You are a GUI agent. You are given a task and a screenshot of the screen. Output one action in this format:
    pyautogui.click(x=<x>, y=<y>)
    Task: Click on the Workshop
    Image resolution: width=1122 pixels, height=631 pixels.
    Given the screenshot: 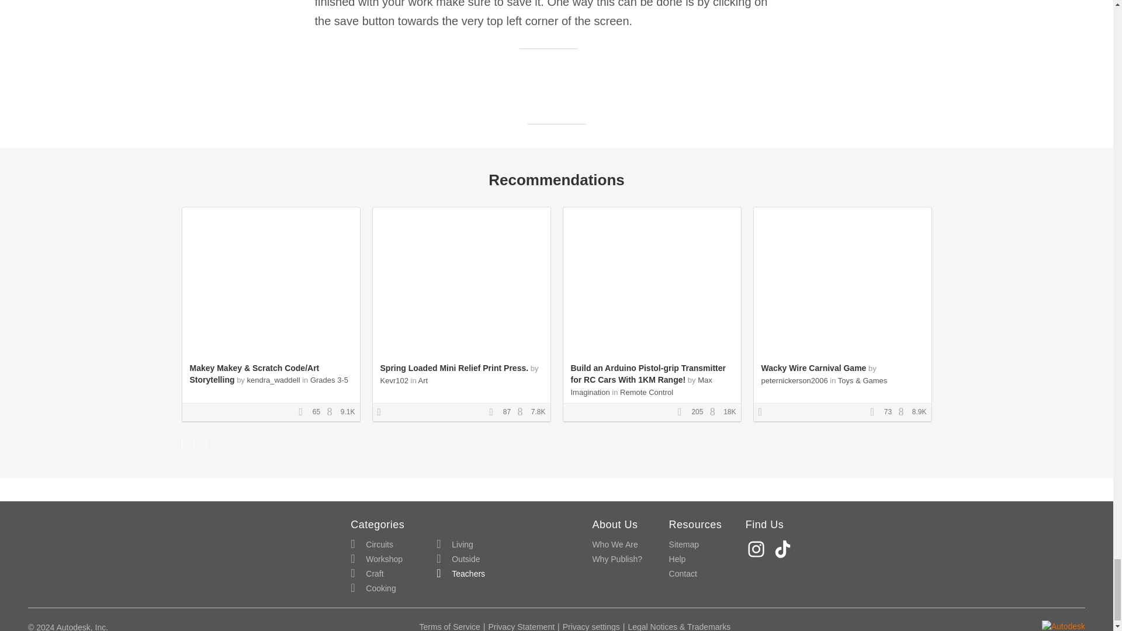 What is the action you would take?
    pyautogui.click(x=376, y=559)
    